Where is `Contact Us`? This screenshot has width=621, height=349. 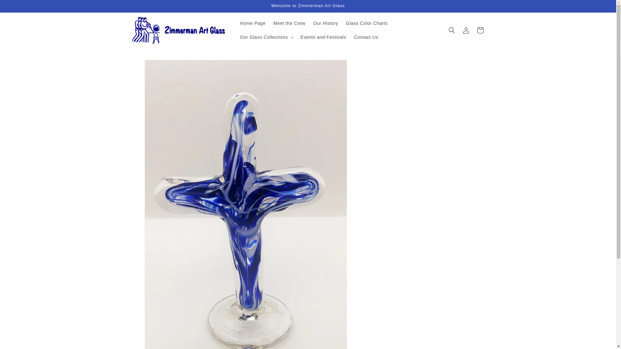
Contact Us is located at coordinates (366, 37).